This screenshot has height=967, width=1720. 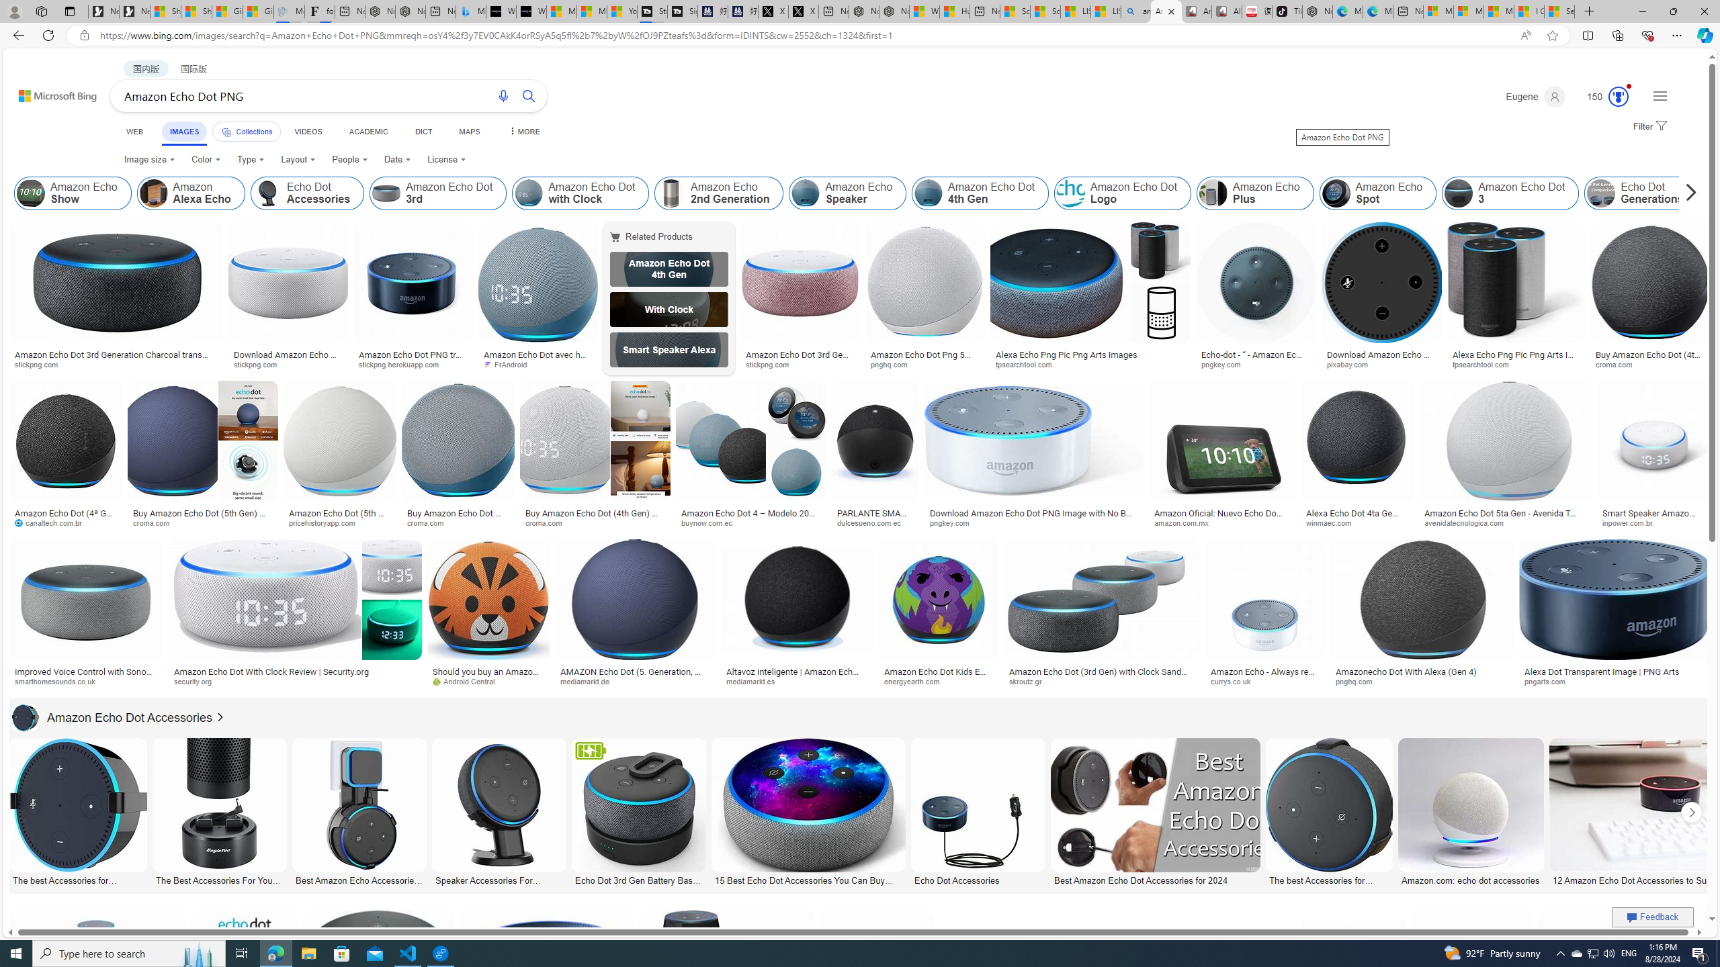 I want to click on Class: medal-svg-animation, so click(x=1618, y=97).